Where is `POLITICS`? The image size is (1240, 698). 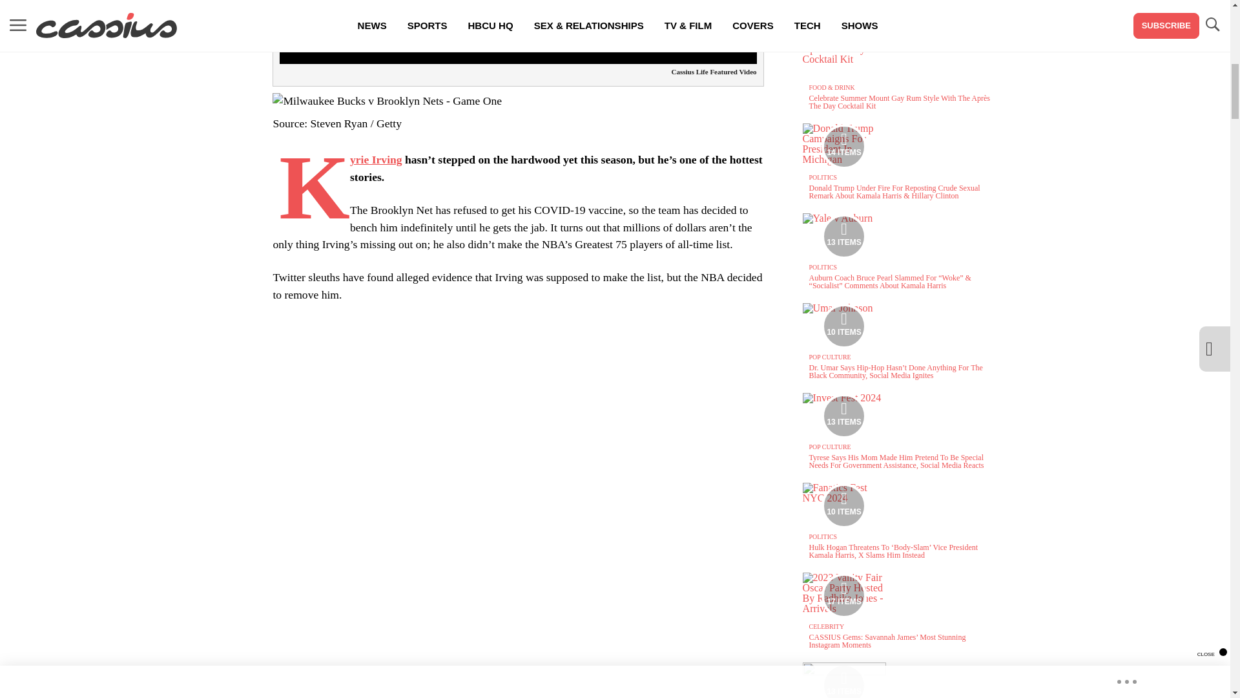 POLITICS is located at coordinates (823, 177).